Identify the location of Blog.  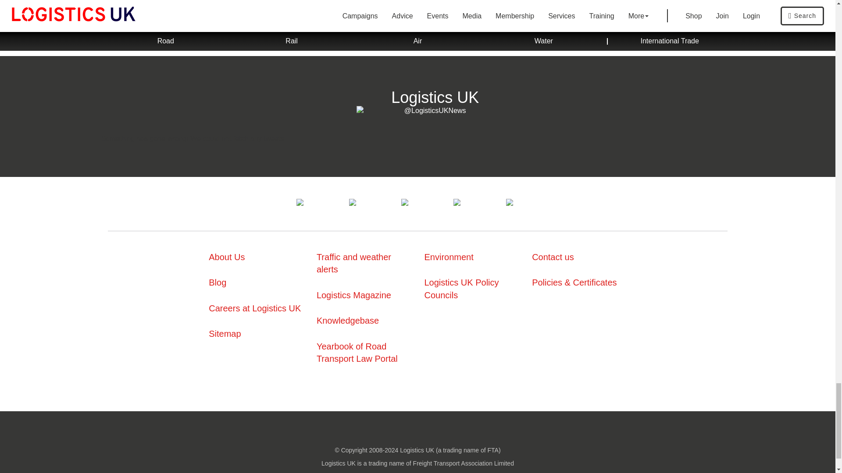
(218, 282).